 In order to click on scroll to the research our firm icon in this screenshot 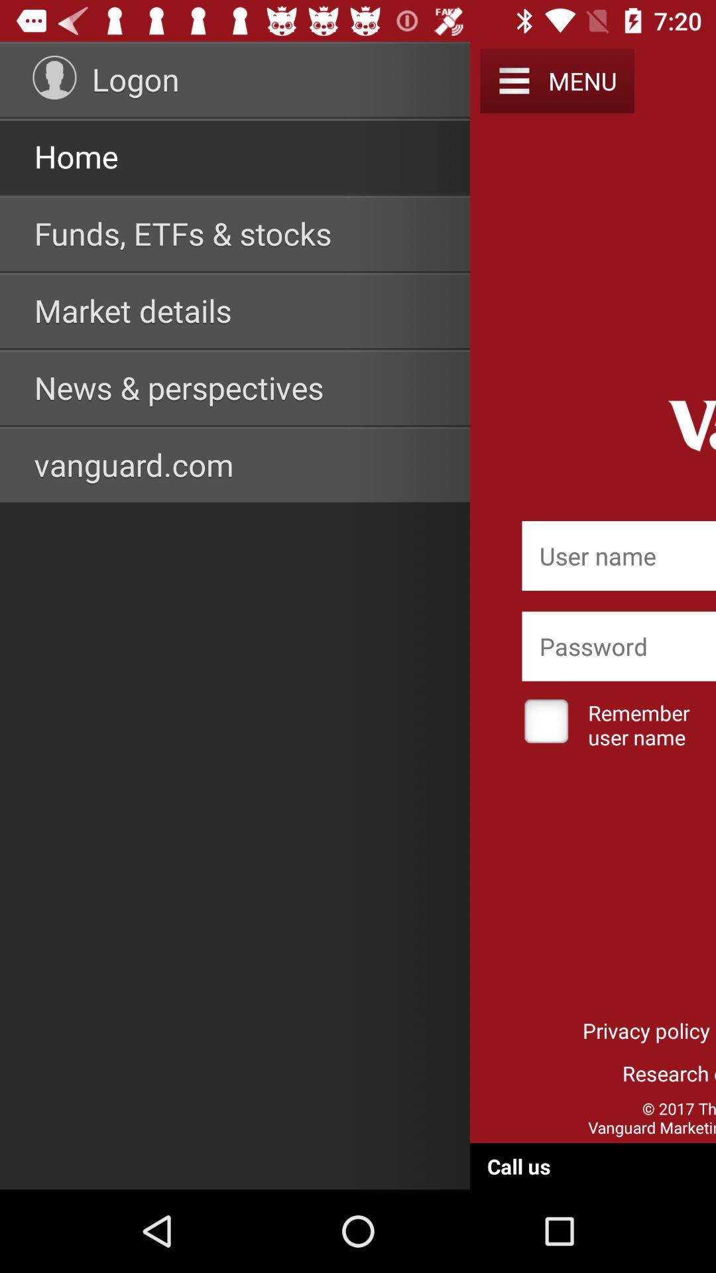, I will do `click(619, 1073)`.